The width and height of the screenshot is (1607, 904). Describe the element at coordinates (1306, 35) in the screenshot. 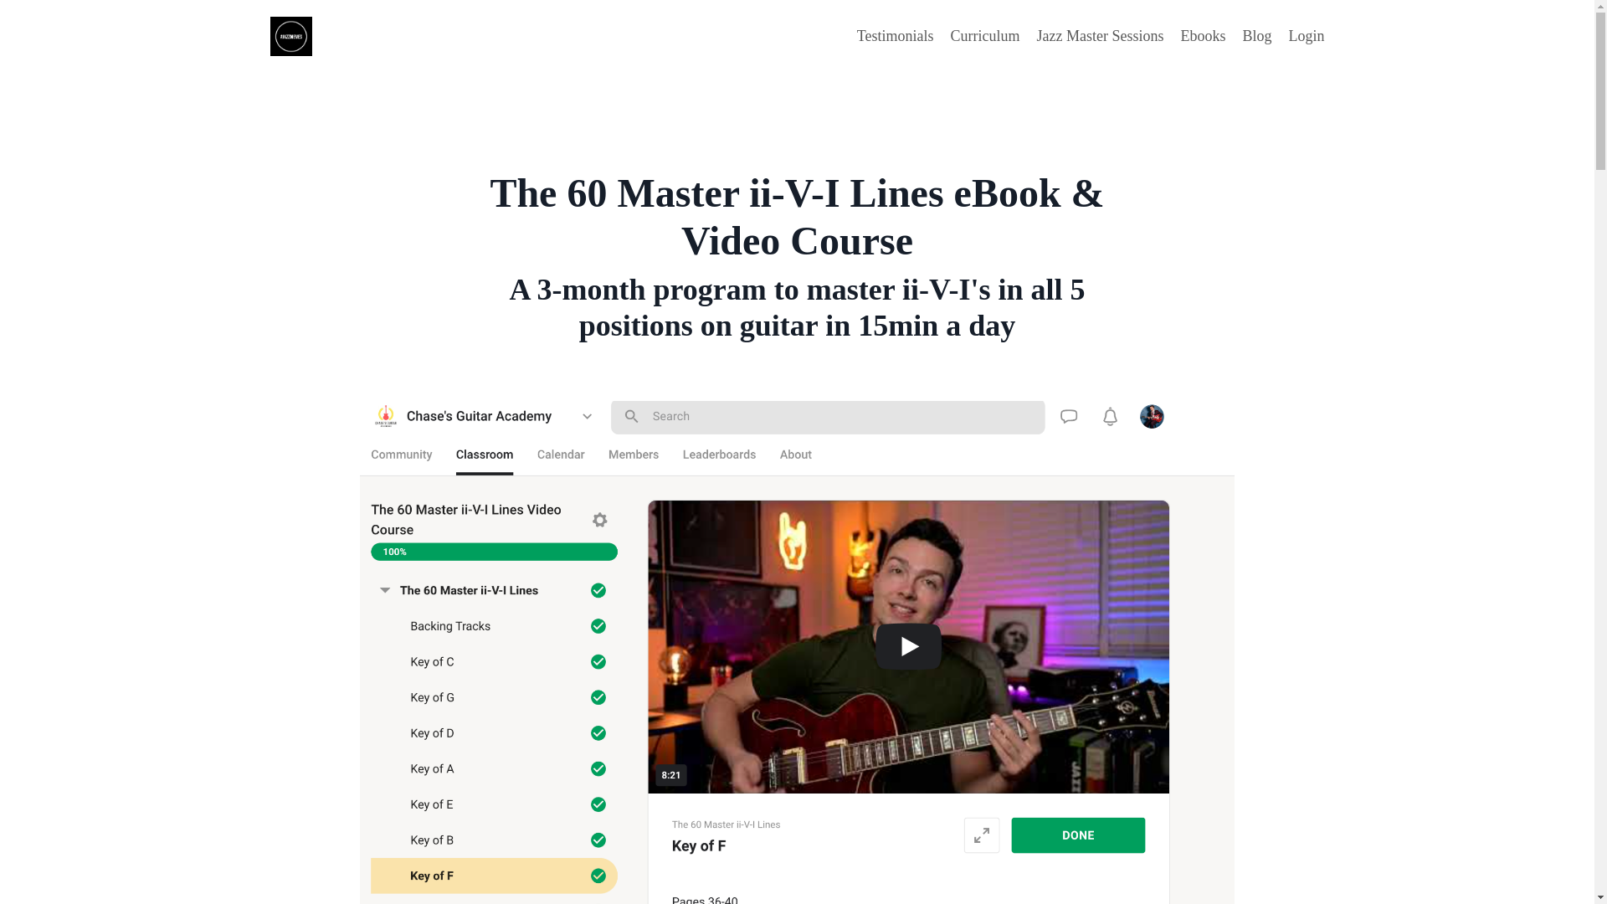

I see `Login` at that location.